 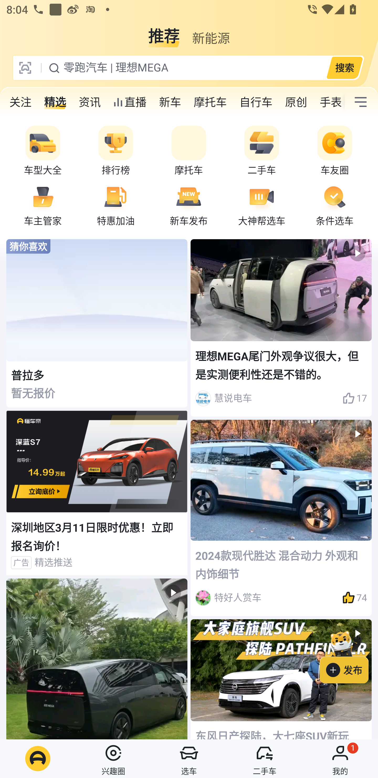 I want to click on 深圳地区3月11日限时优惠！立即报名询价！ 广告 精选推送, so click(x=97, y=493).